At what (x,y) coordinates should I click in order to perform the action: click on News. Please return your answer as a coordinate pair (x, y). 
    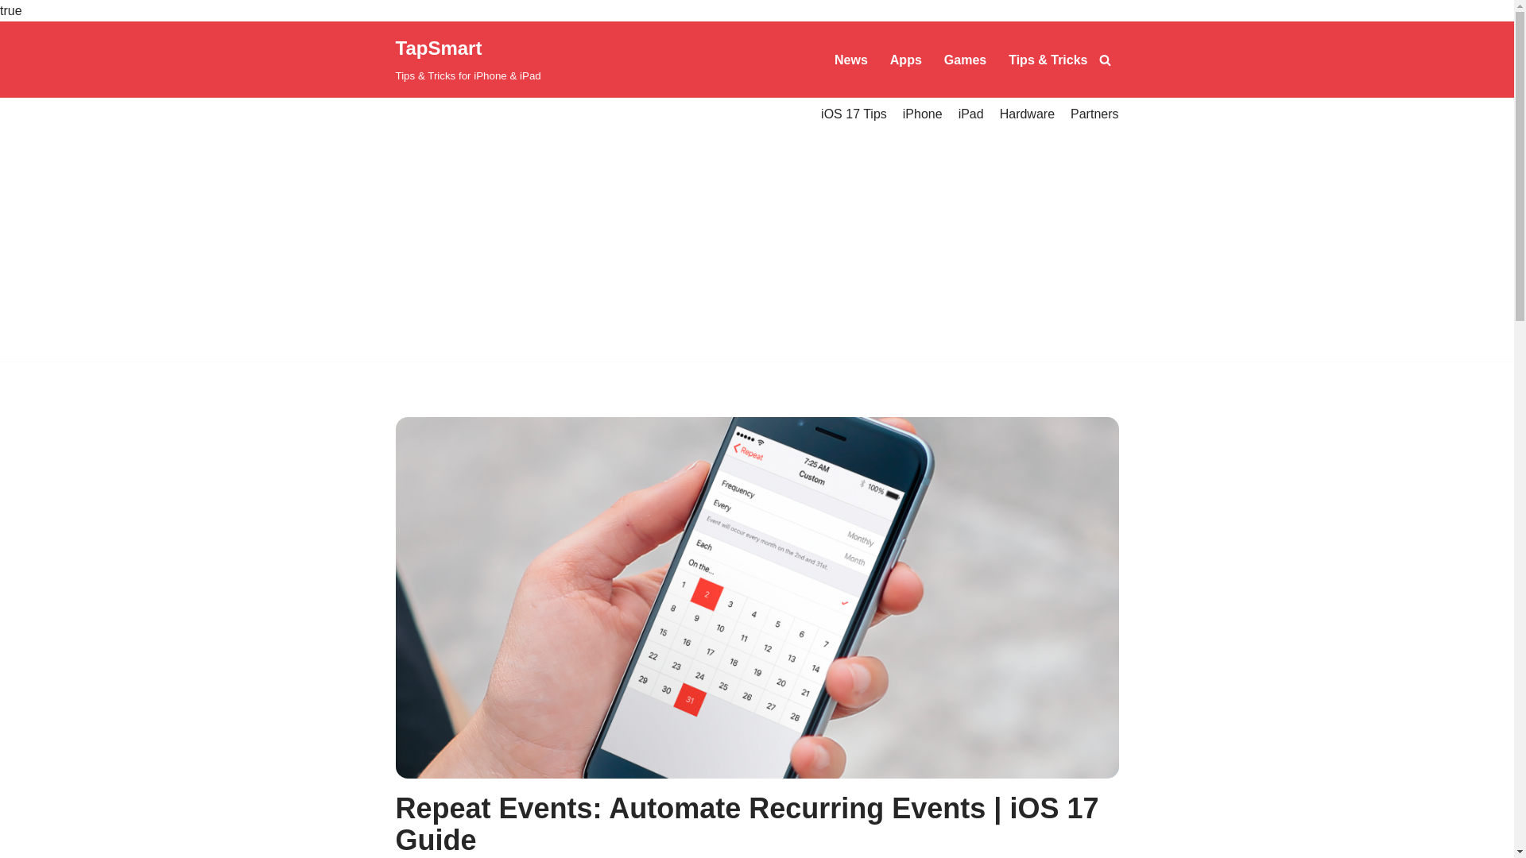
    Looking at the image, I should click on (851, 59).